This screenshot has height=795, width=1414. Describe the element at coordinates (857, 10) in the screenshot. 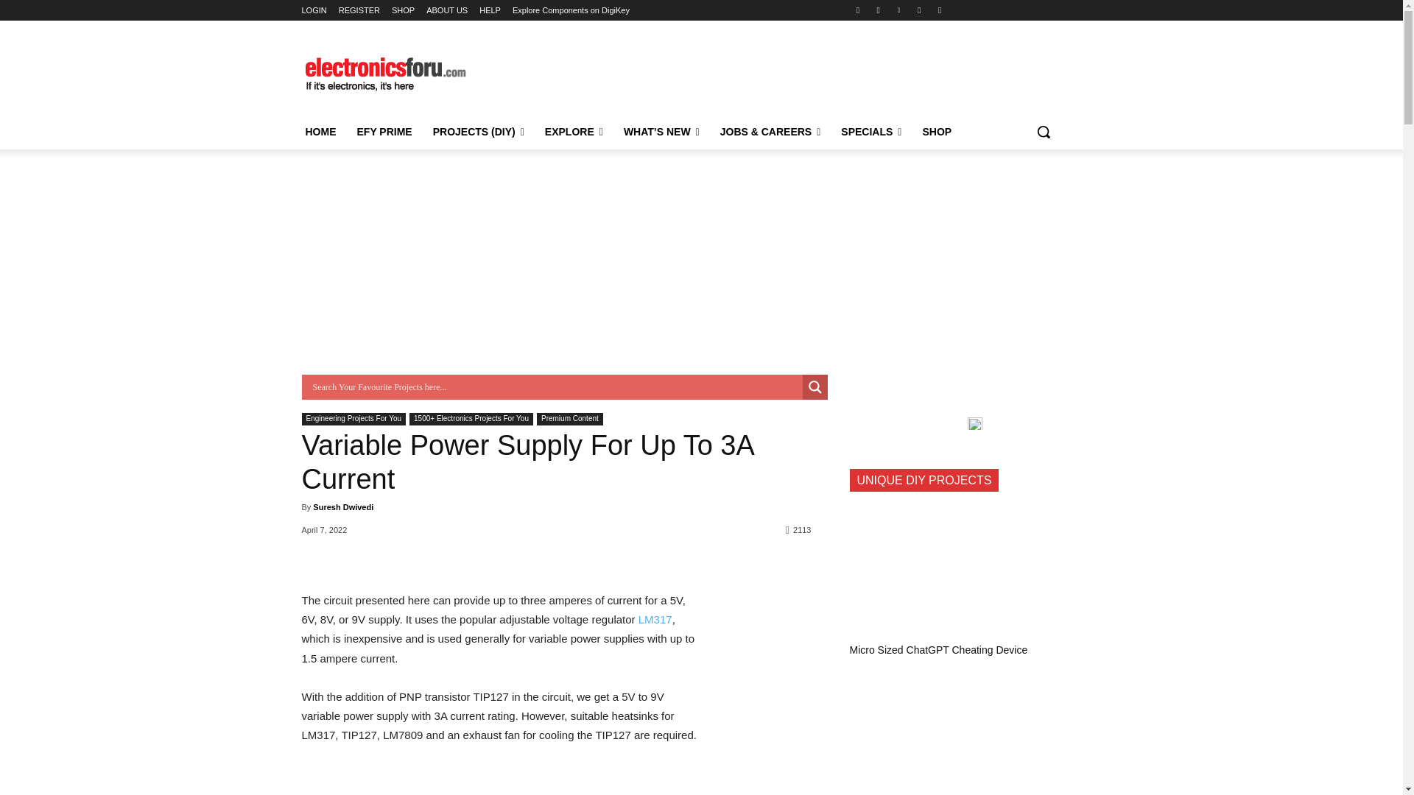

I see `Facebook` at that location.